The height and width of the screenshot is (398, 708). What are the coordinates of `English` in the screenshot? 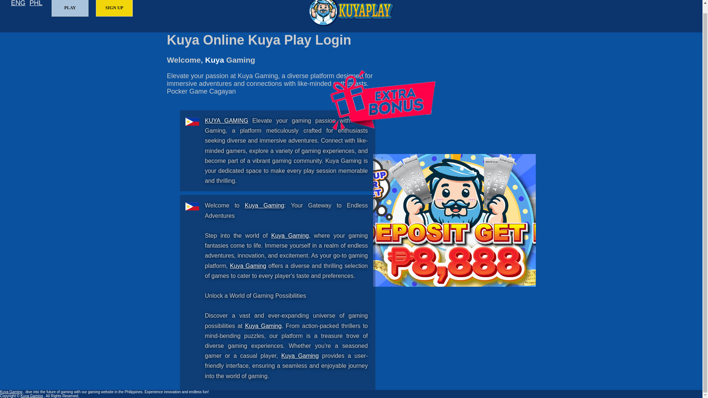 It's located at (18, 4).